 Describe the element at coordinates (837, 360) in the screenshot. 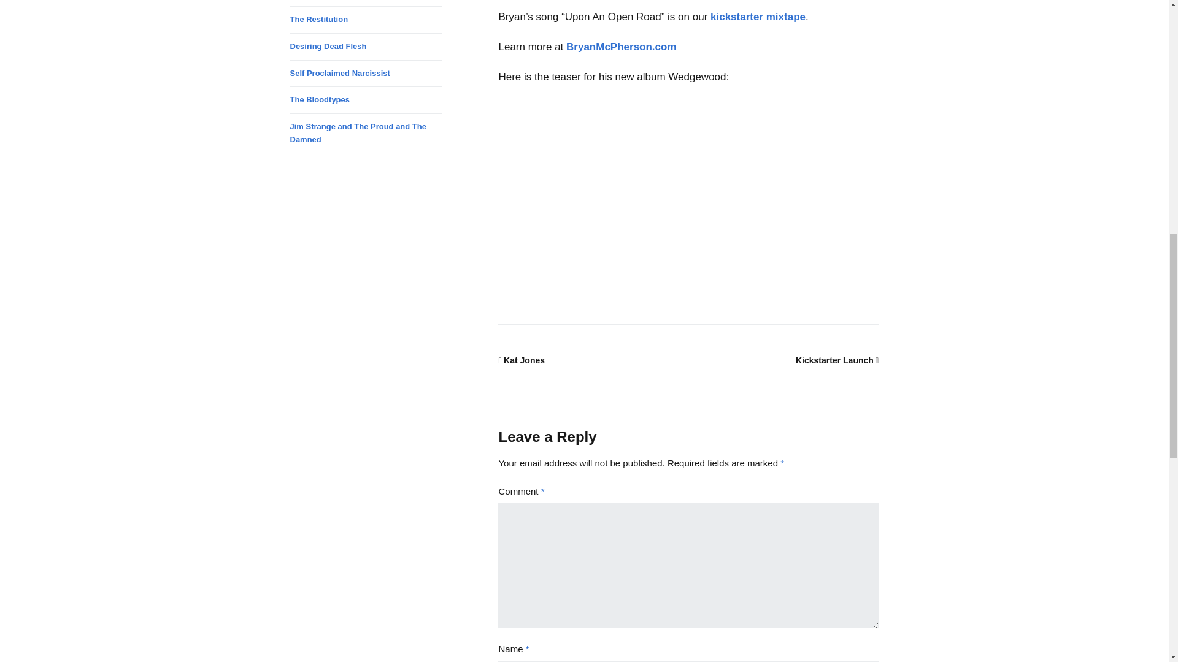

I see `Kickstarter Launch` at that location.